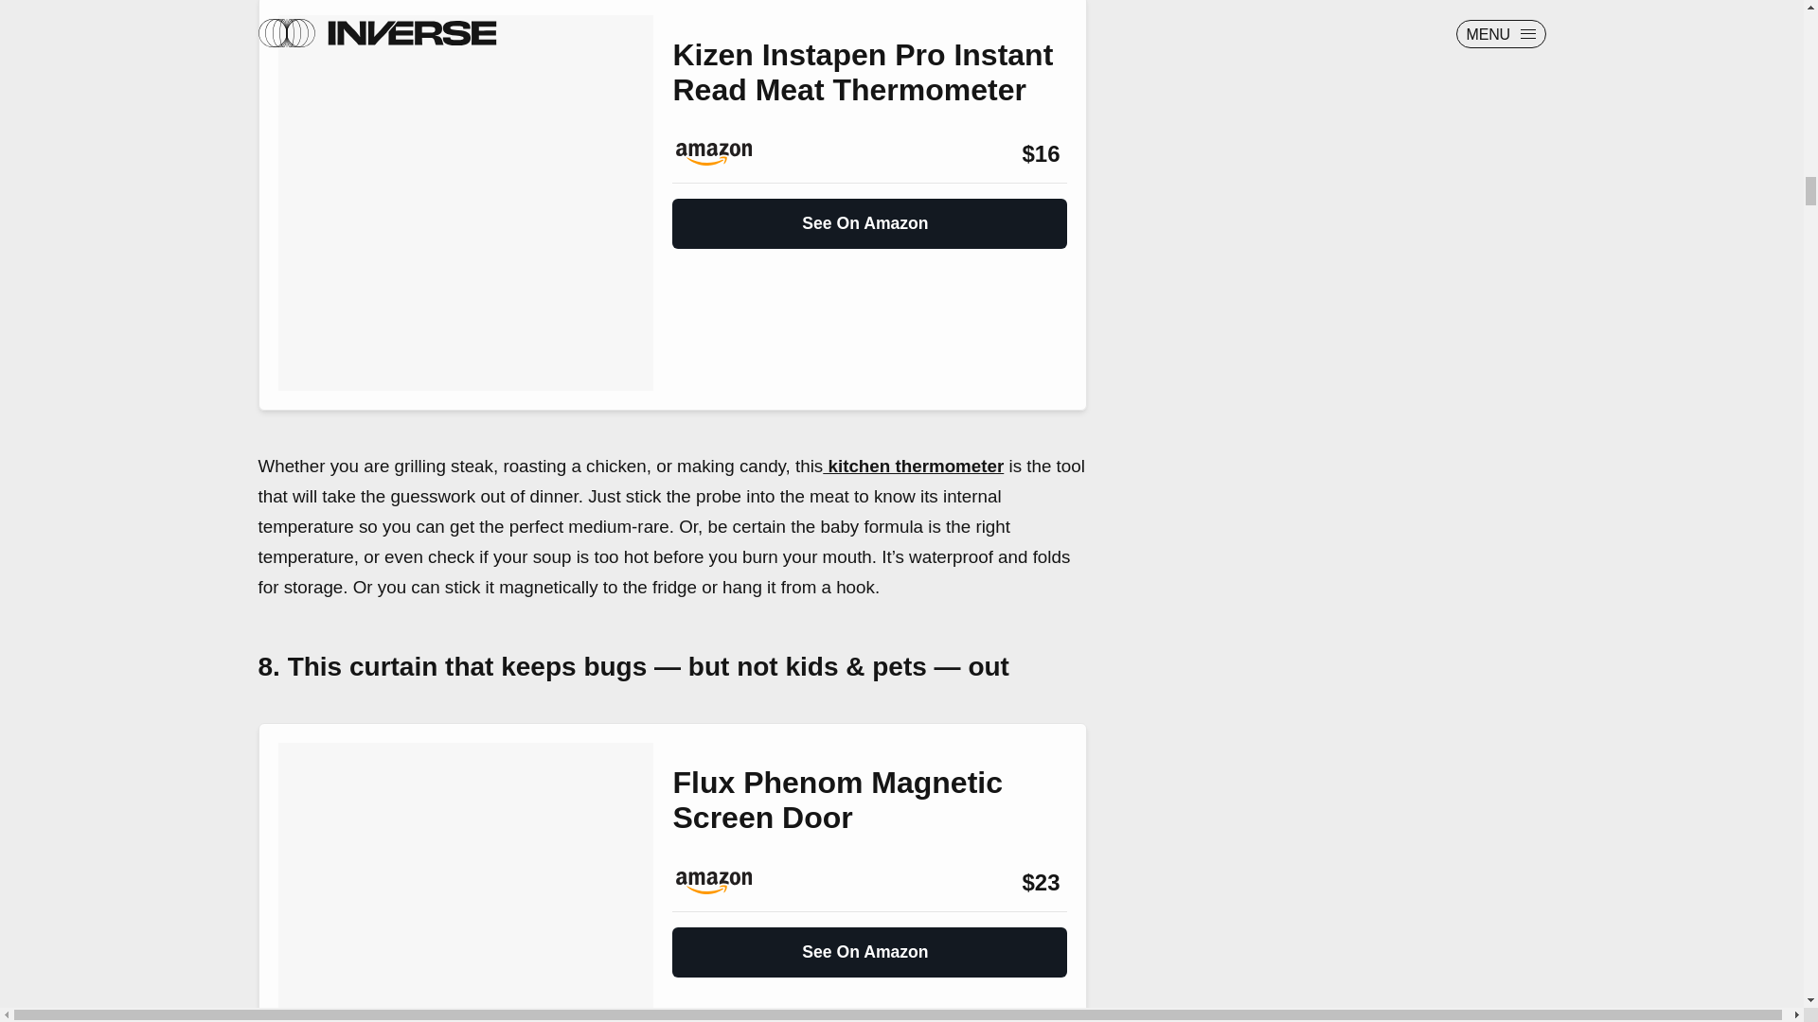 The image size is (1818, 1022). I want to click on See On Amazon, so click(869, 944).